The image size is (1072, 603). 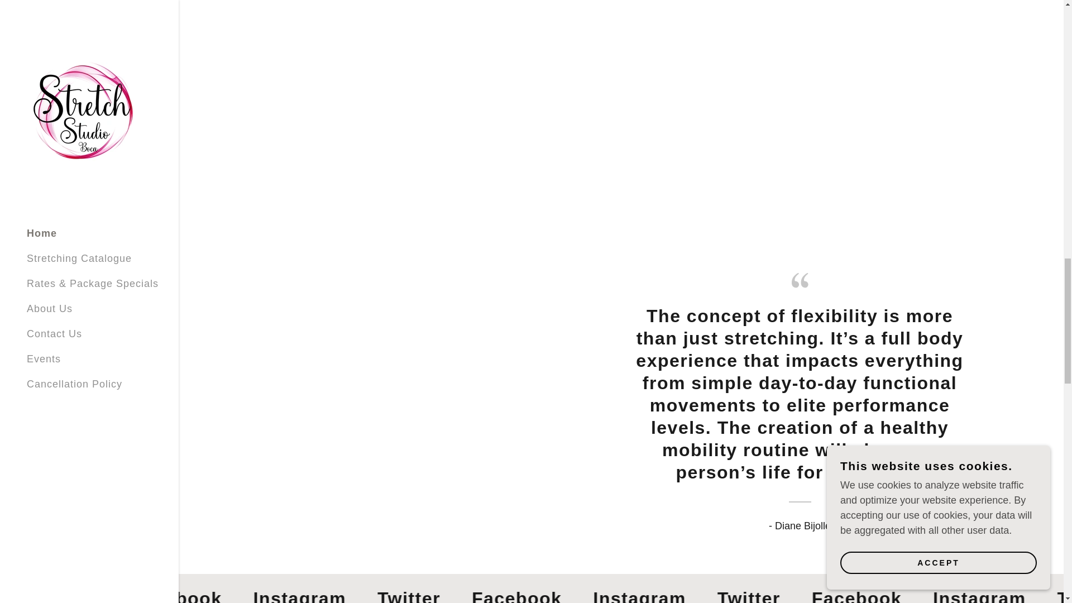 What do you see at coordinates (186, 595) in the screenshot?
I see `Facebook` at bounding box center [186, 595].